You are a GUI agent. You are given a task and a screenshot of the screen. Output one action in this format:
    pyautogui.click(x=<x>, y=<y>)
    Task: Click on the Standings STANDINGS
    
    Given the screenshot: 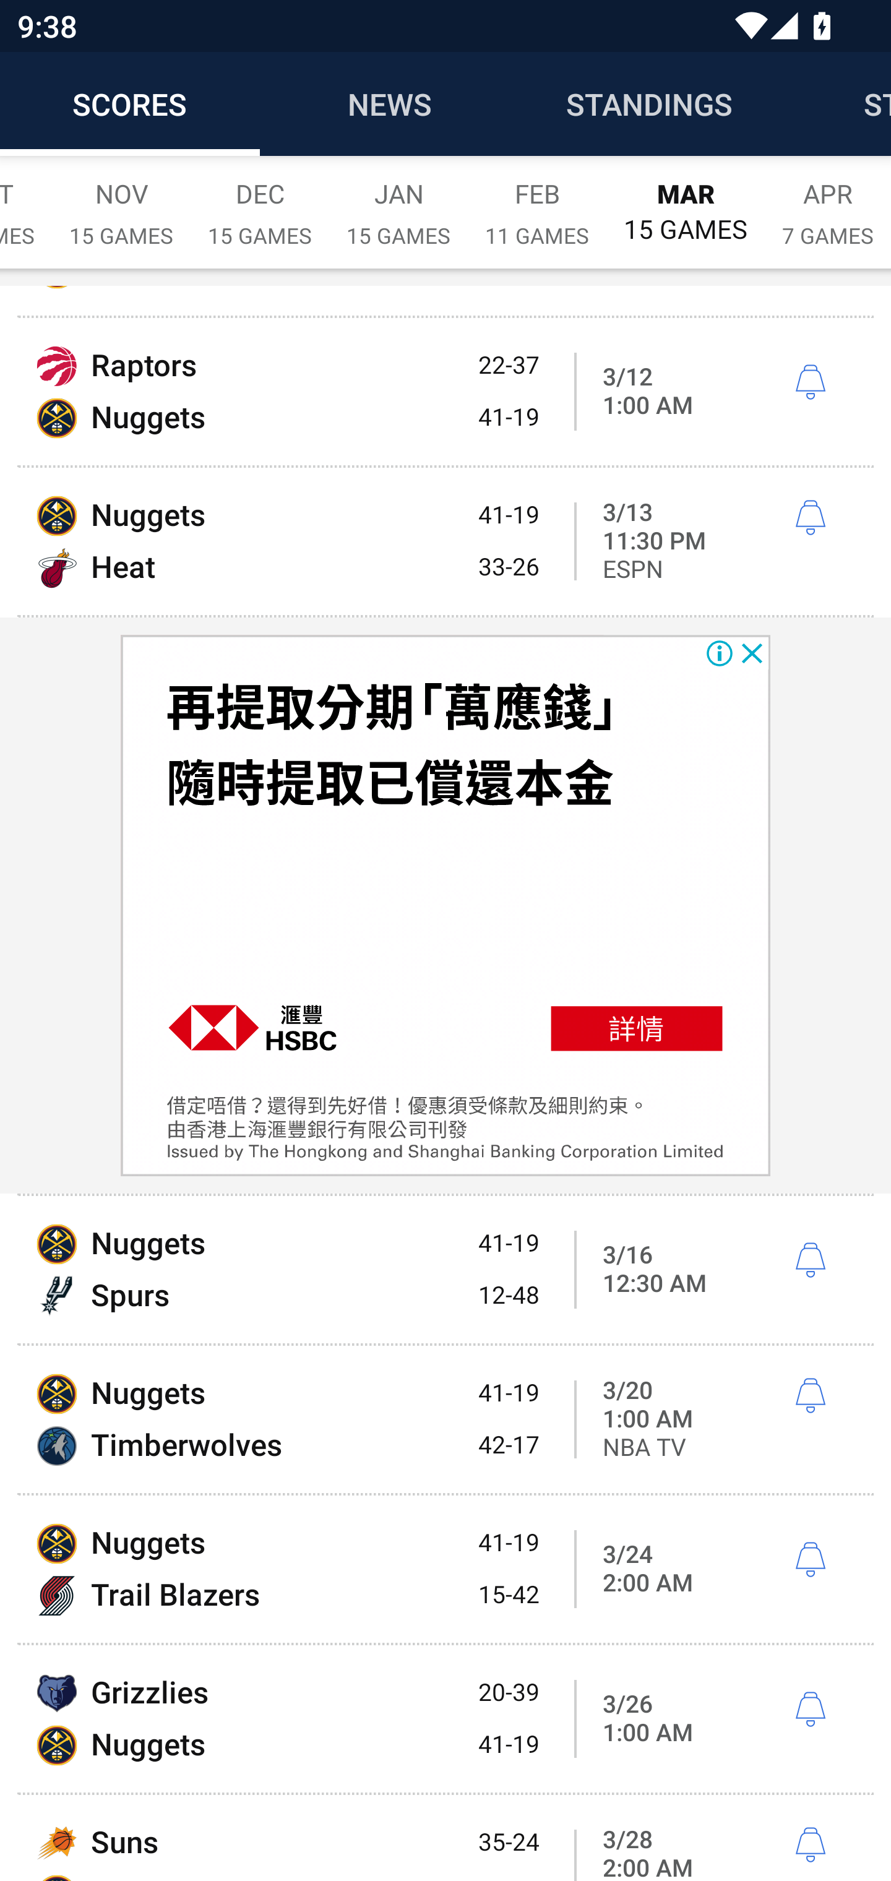 What is the action you would take?
    pyautogui.click(x=650, y=104)
    